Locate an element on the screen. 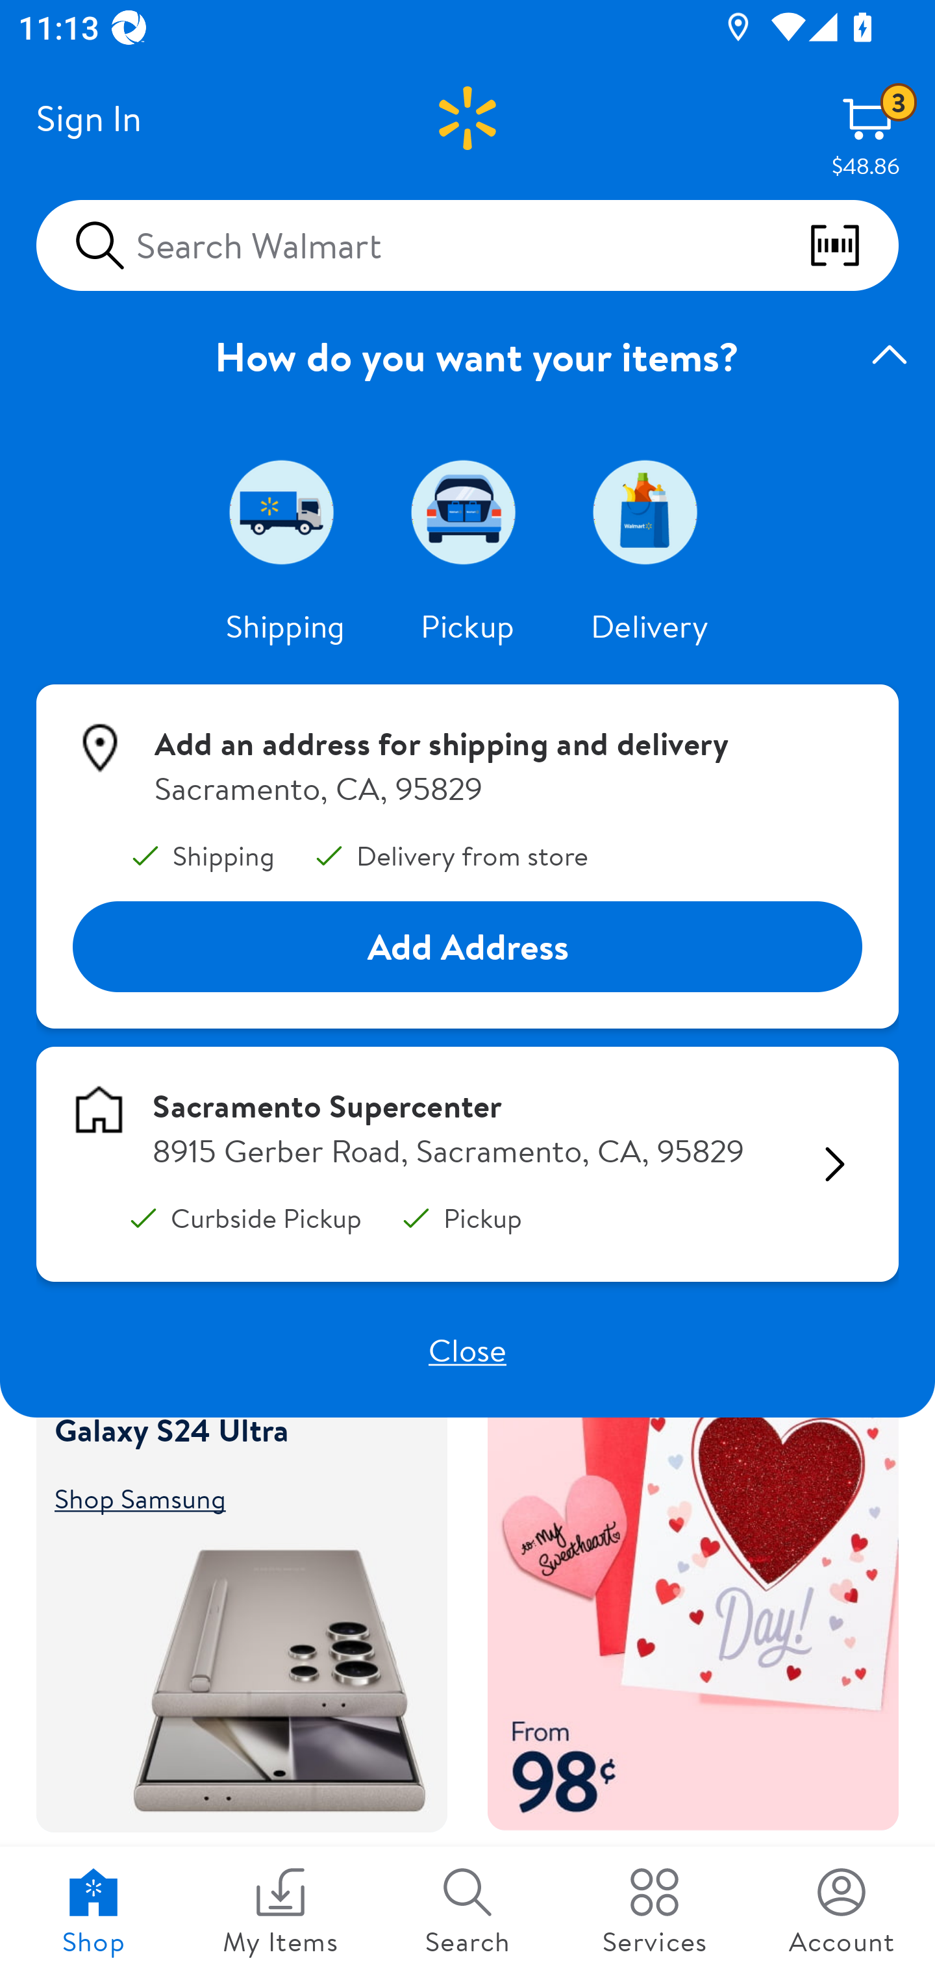 The height and width of the screenshot is (1974, 935). How do you want your items? expanded is located at coordinates (467, 356).